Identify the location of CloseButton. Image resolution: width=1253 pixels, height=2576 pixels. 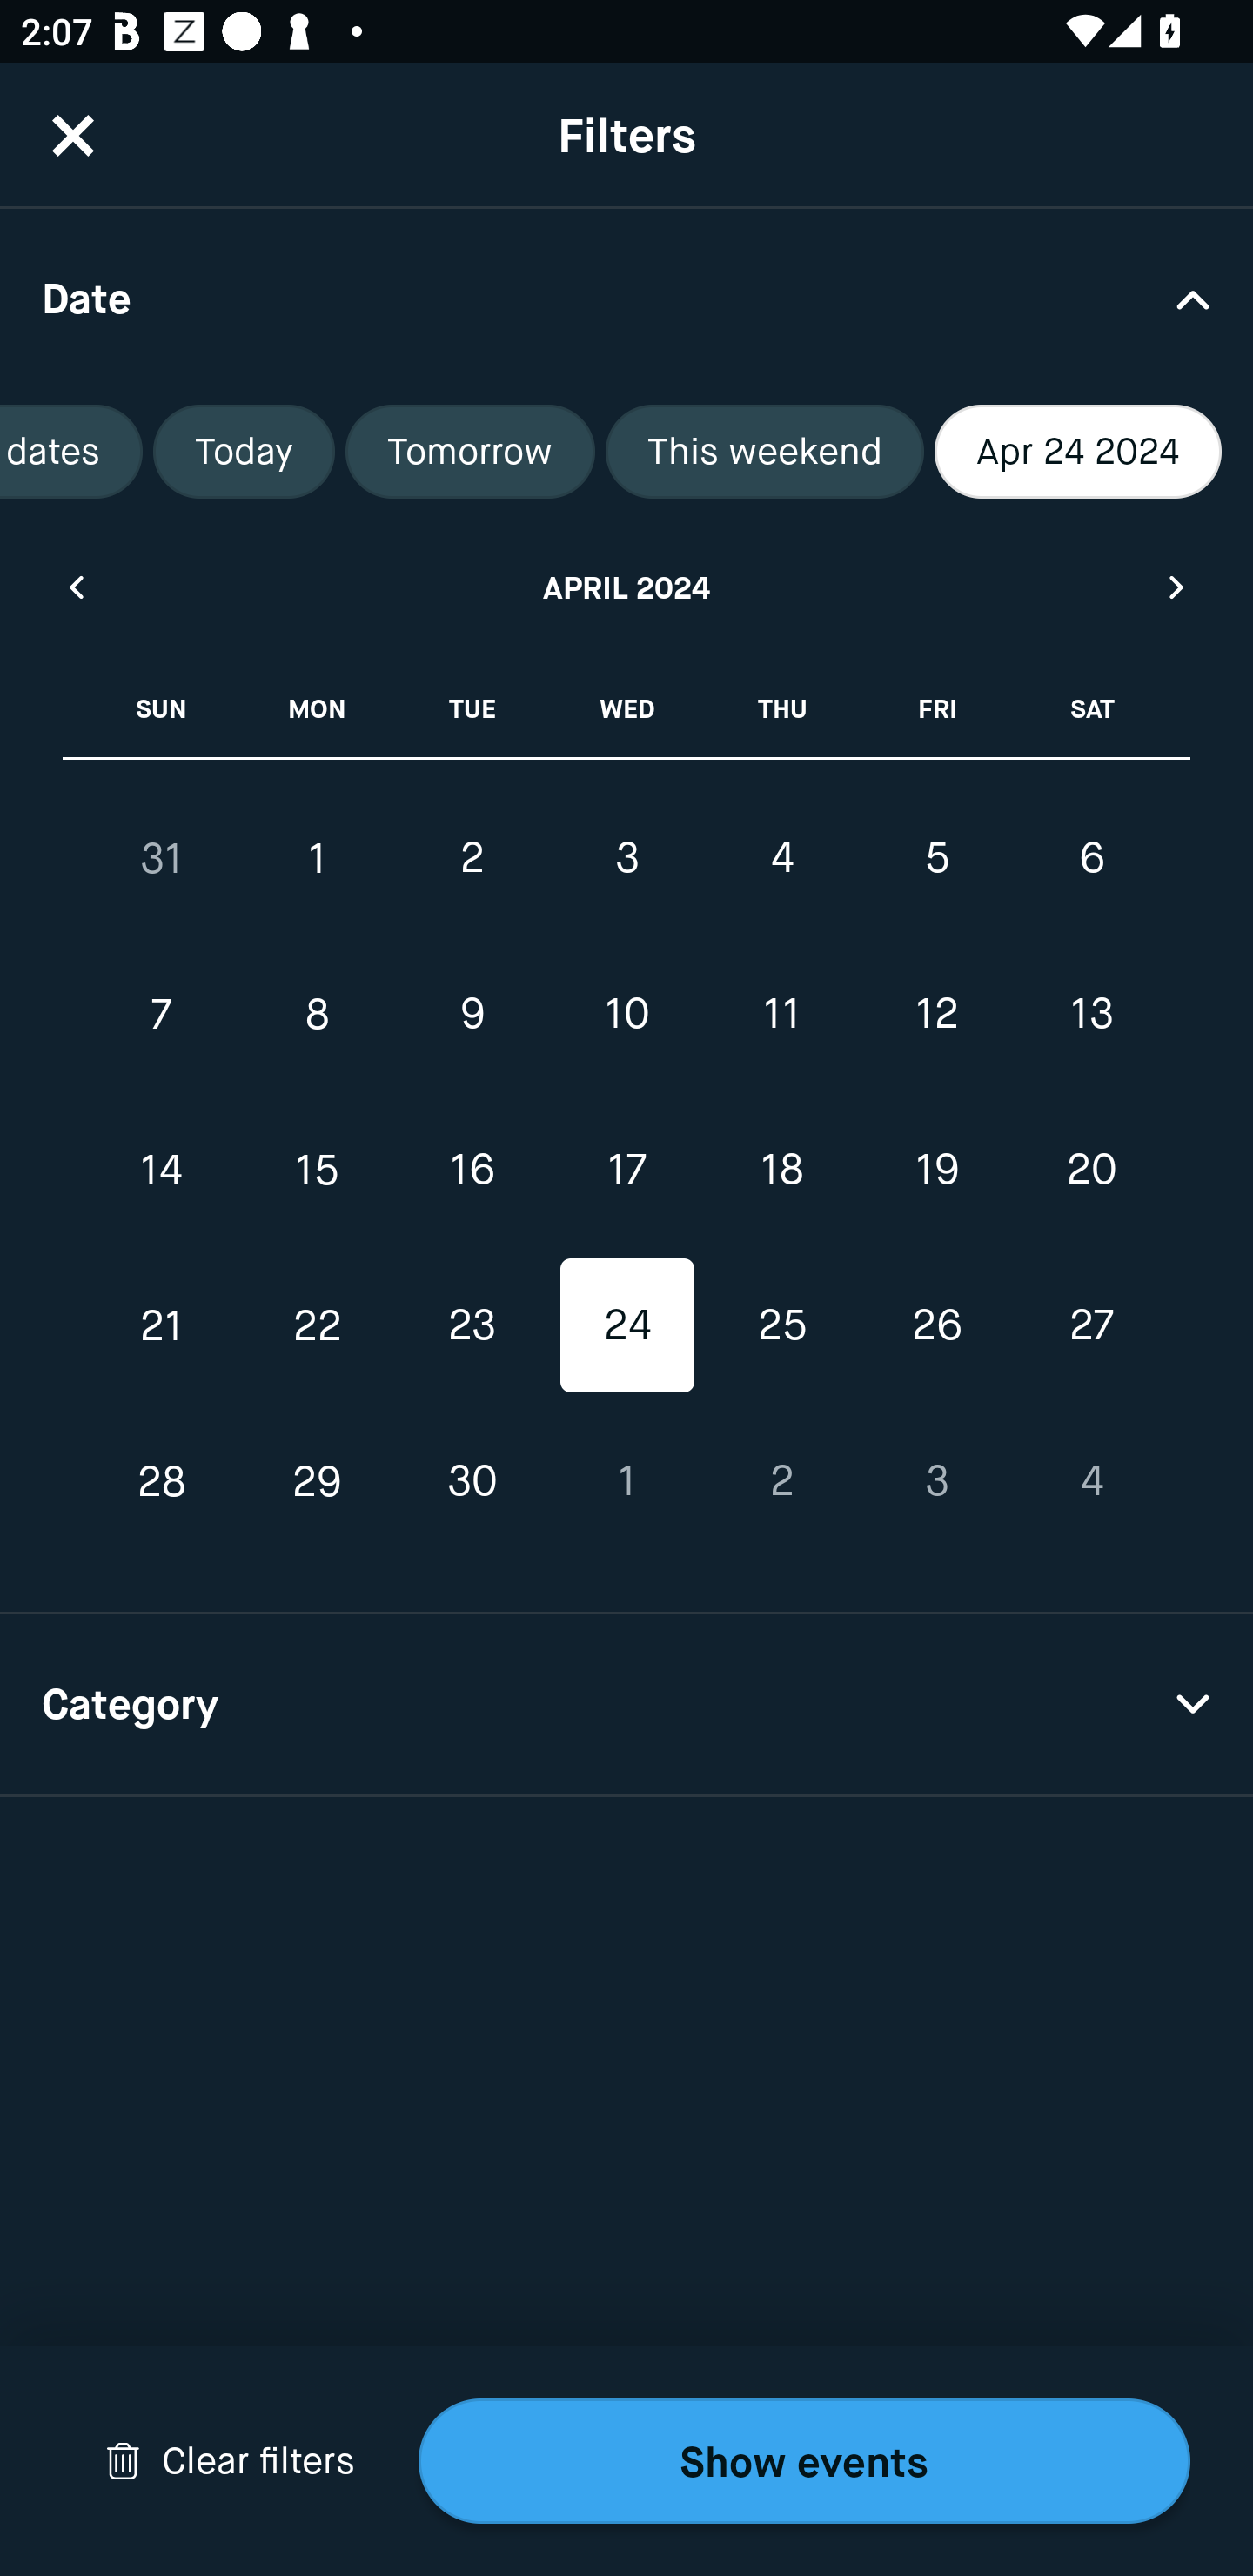
(73, 135).